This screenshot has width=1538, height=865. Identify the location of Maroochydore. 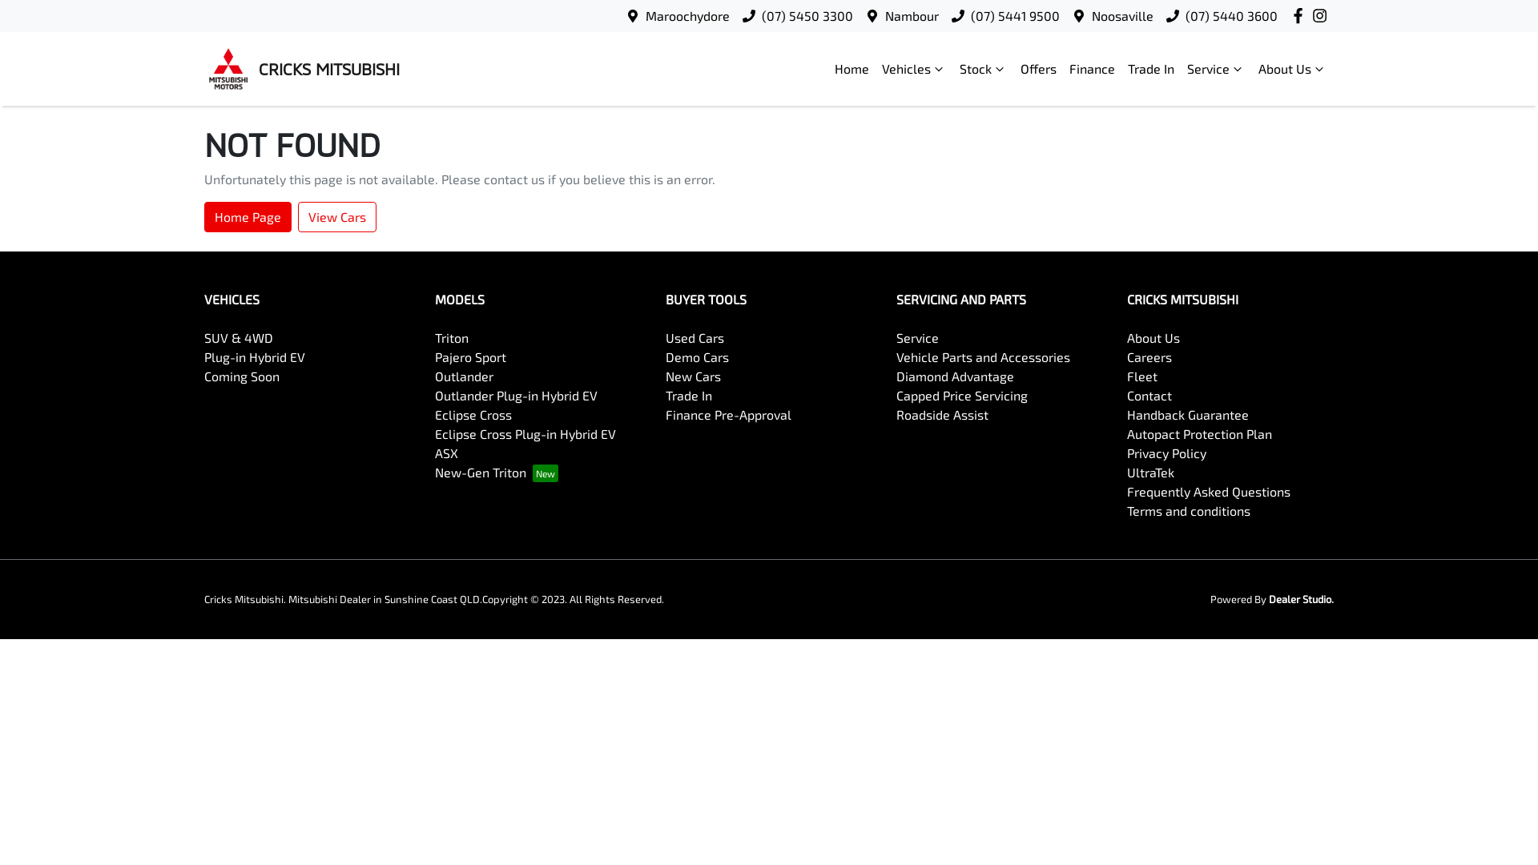
(687, 16).